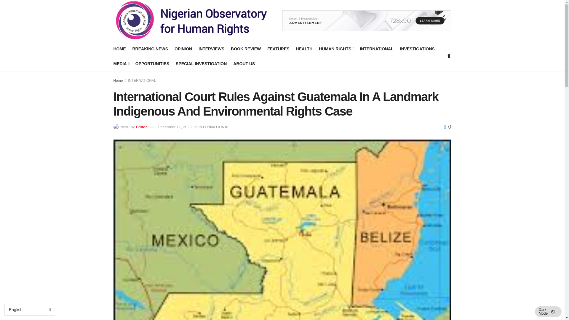 This screenshot has height=320, width=569. What do you see at coordinates (119, 49) in the screenshot?
I see `HOME` at bounding box center [119, 49].